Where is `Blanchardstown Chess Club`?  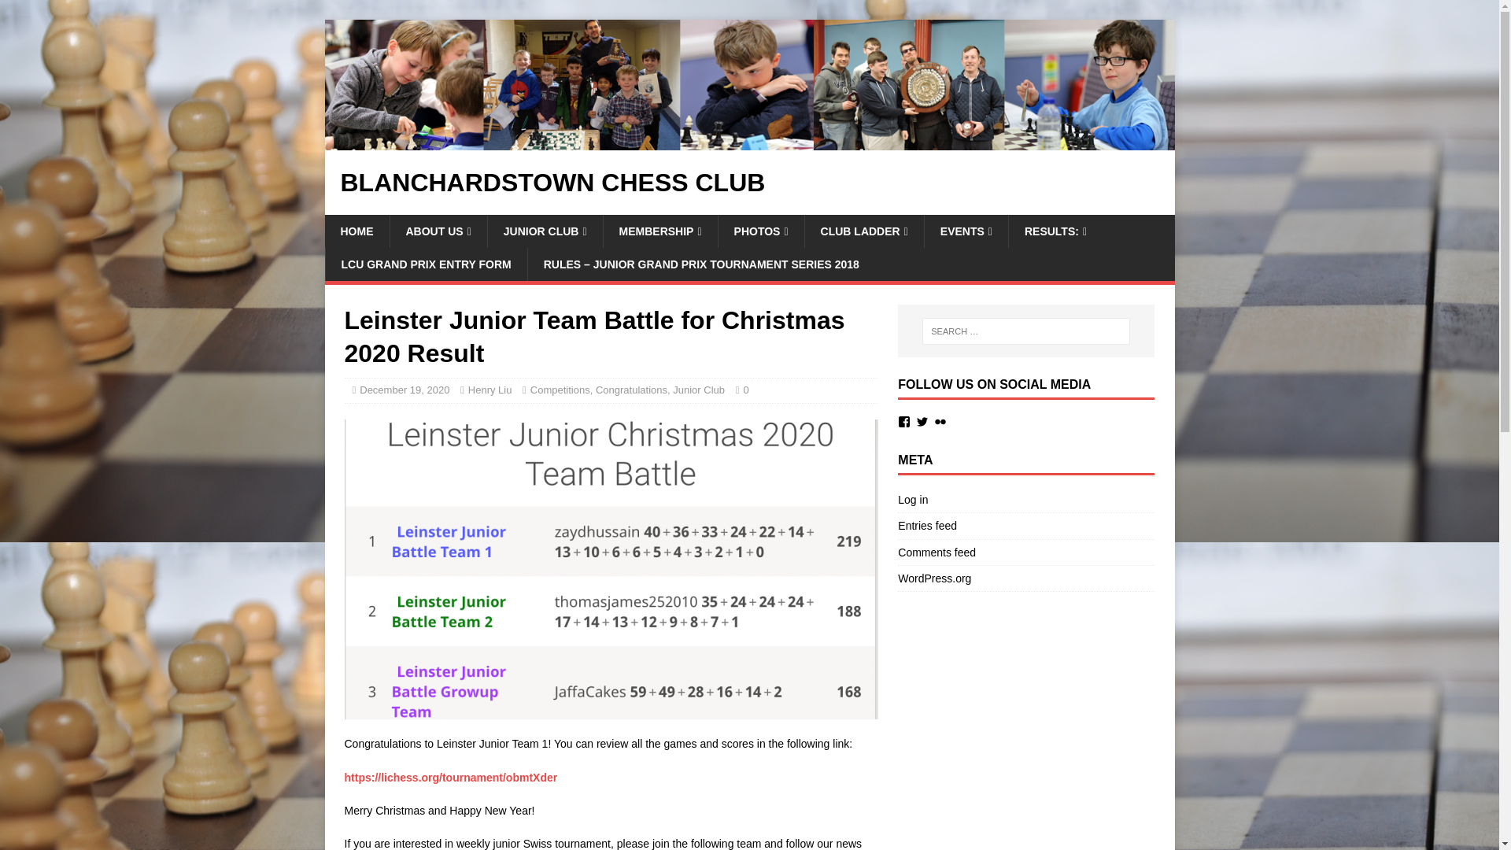
Blanchardstown Chess Club is located at coordinates (749, 140).